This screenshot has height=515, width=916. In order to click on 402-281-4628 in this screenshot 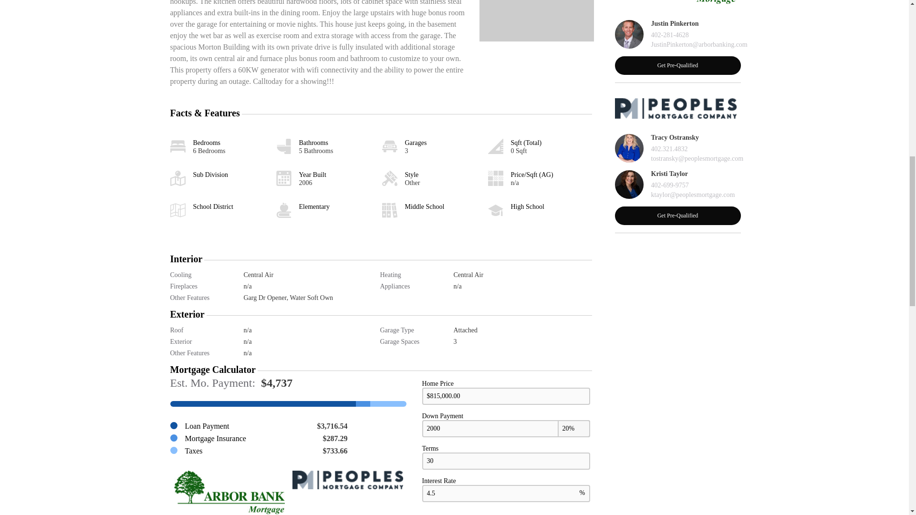, I will do `click(669, 35)`.